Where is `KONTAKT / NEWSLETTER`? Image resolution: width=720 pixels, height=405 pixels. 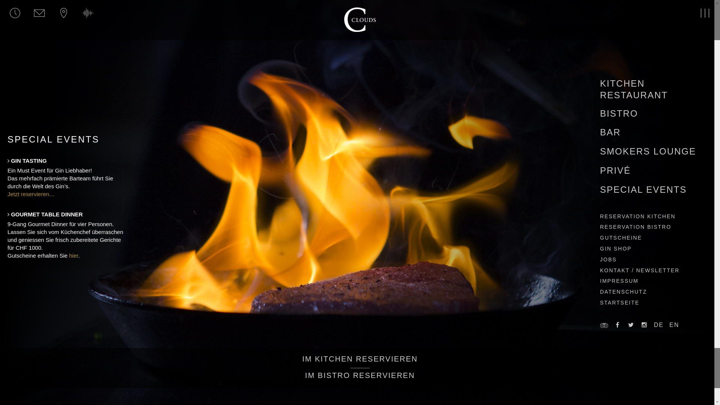
KONTAKT / NEWSLETTER is located at coordinates (640, 270).